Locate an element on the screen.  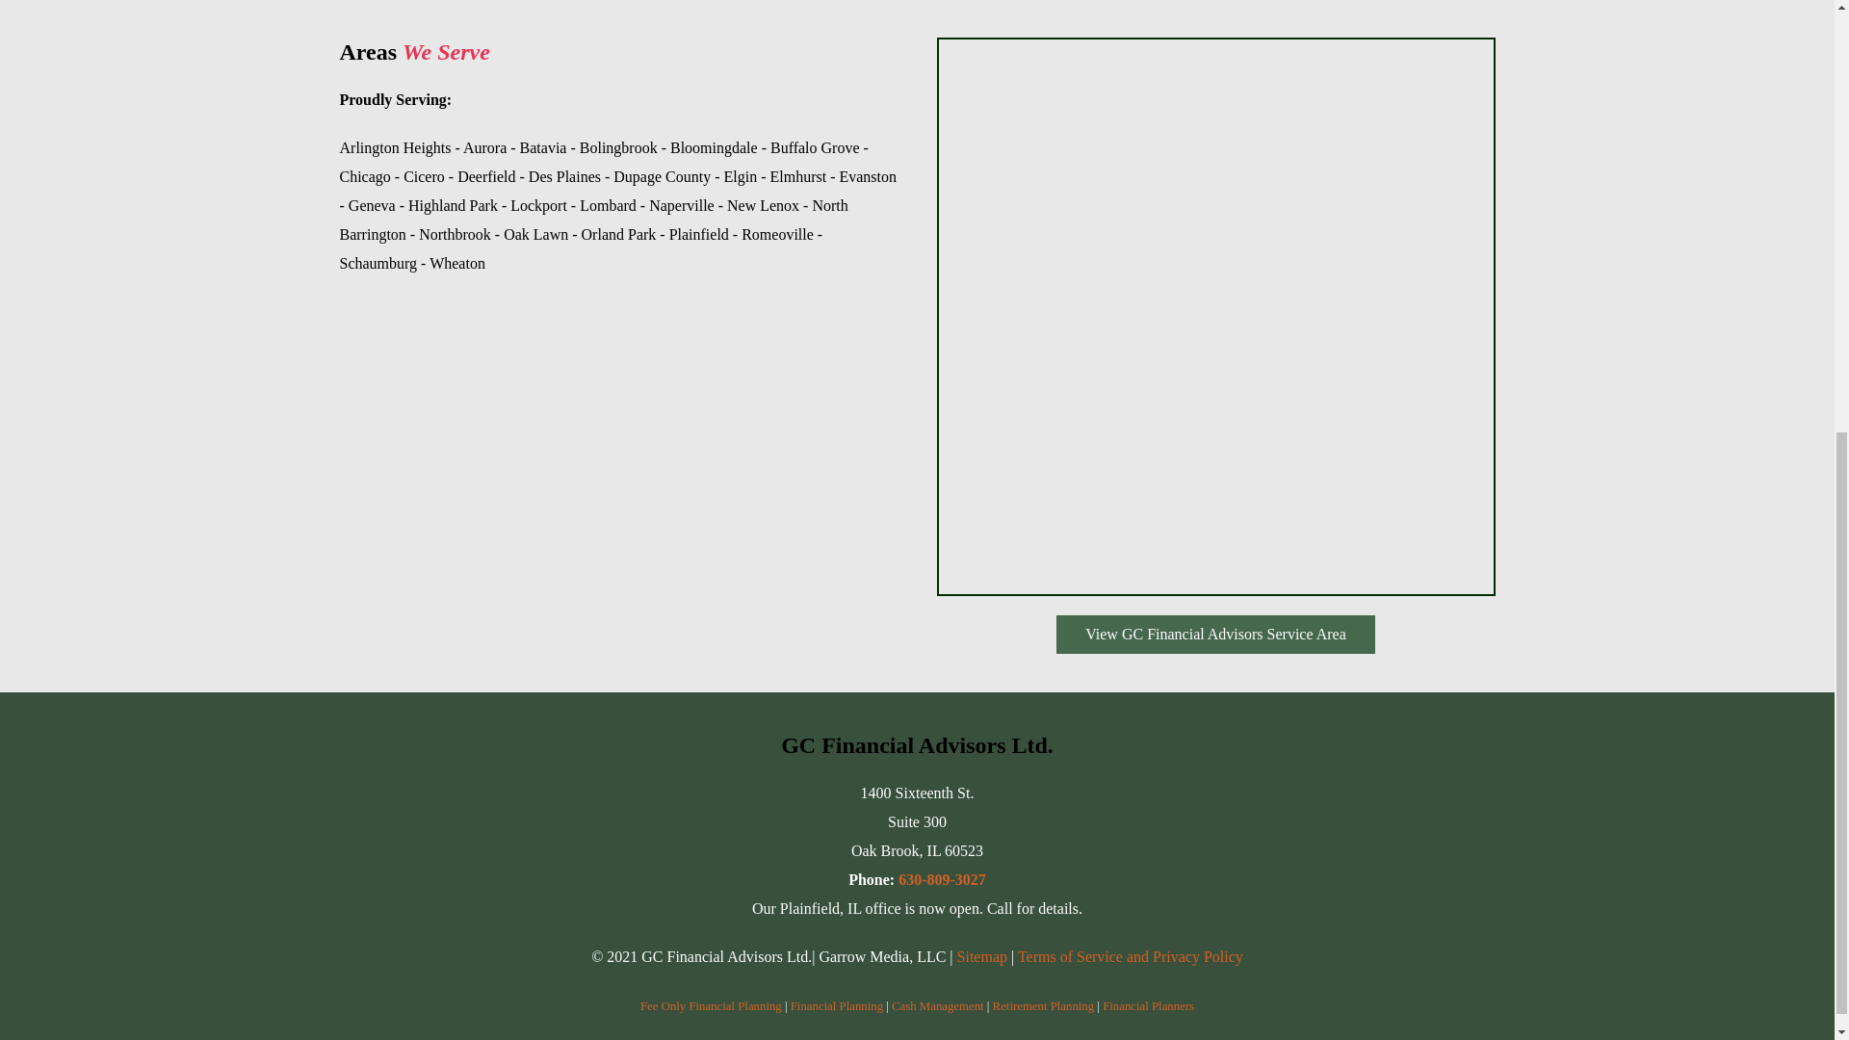
630-809-3027 is located at coordinates (942, 880).